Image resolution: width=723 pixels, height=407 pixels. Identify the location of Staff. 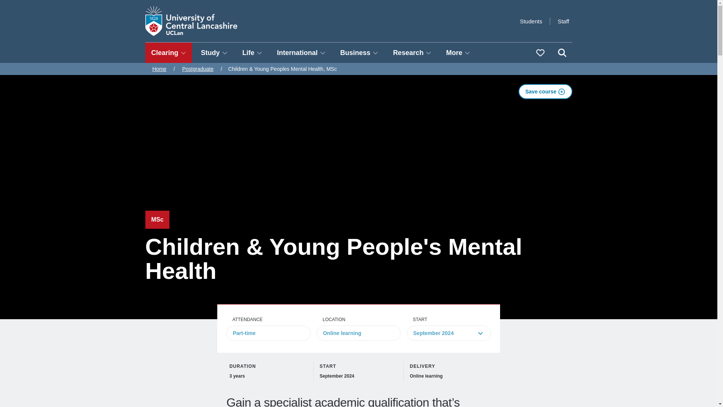
(563, 21).